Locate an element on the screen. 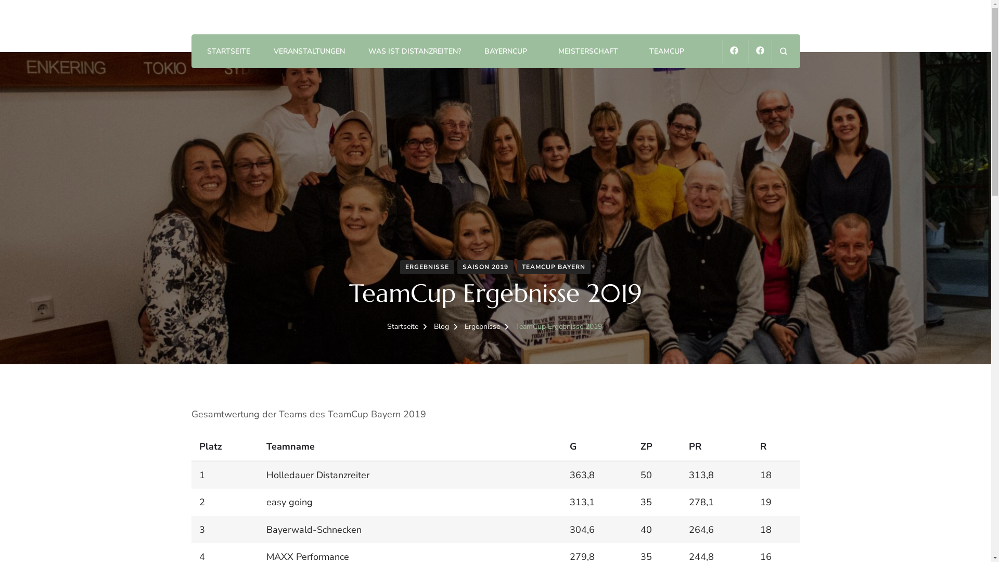  WAS IST DISTANZREITEN? is located at coordinates (415, 52).